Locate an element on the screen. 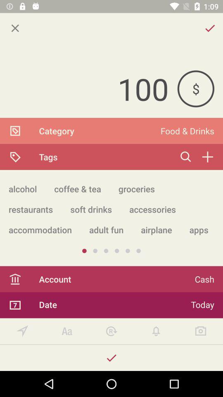 The width and height of the screenshot is (223, 397). press the item above the 100 icon is located at coordinates (15, 28).